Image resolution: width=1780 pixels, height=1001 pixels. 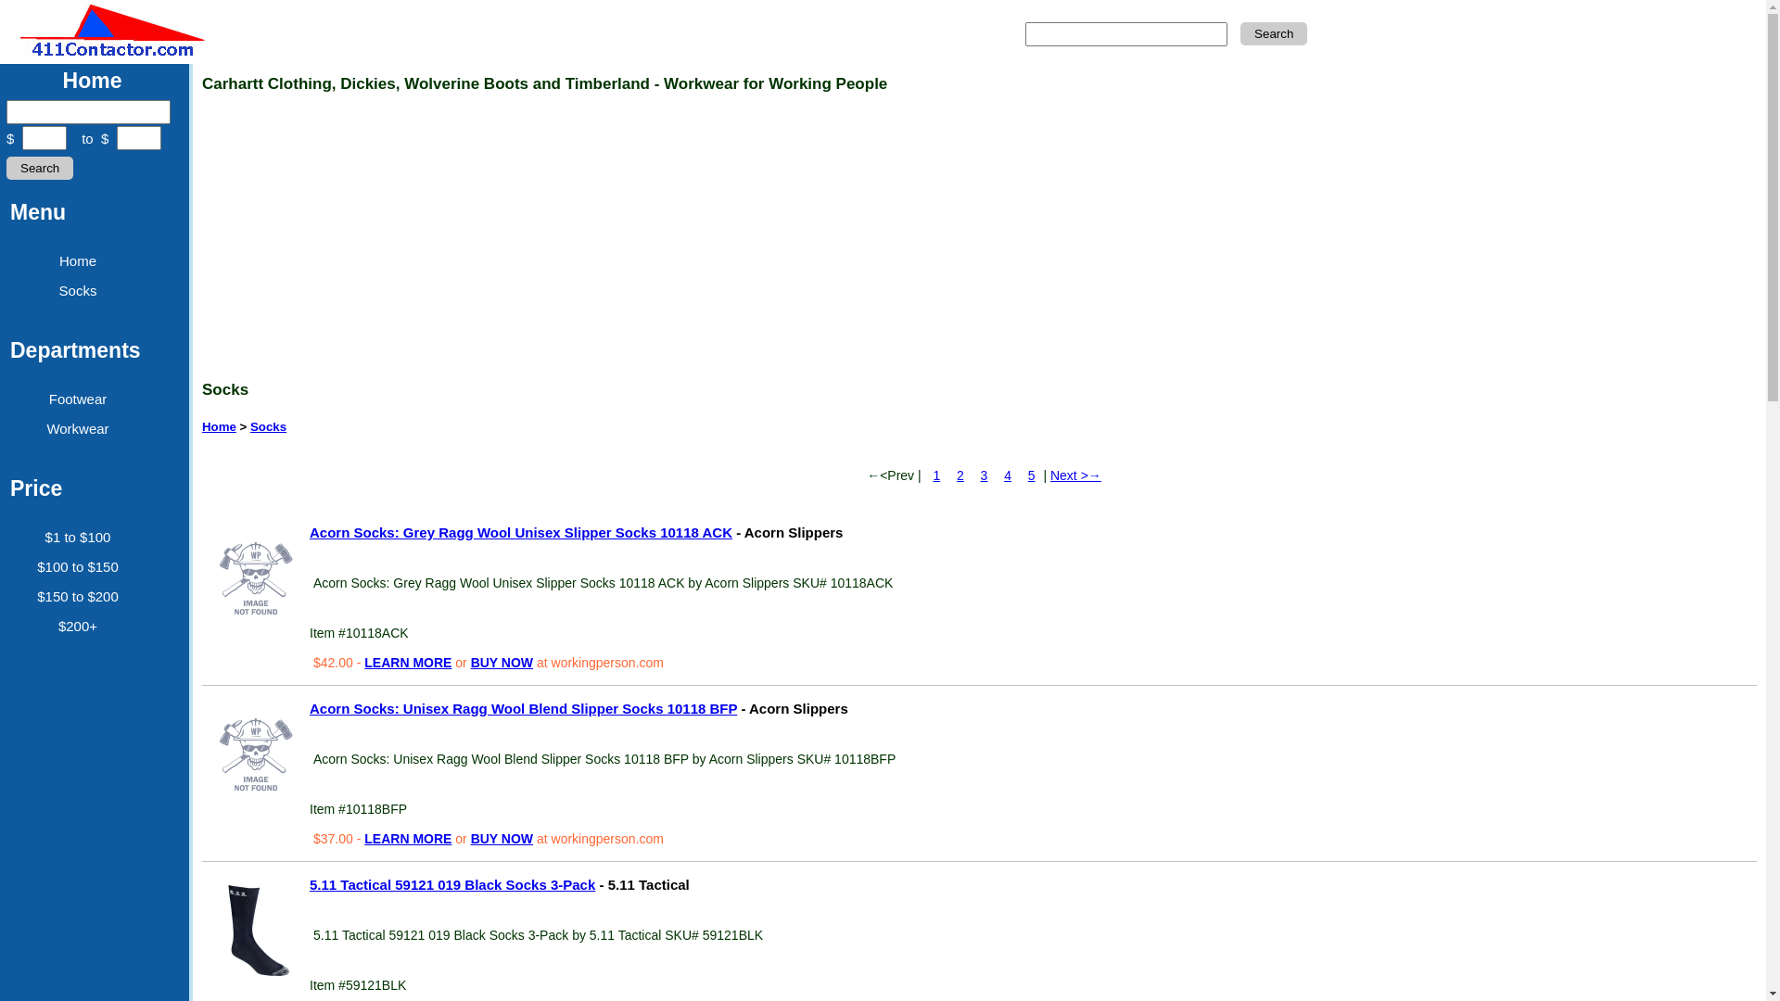 What do you see at coordinates (960, 475) in the screenshot?
I see `2` at bounding box center [960, 475].